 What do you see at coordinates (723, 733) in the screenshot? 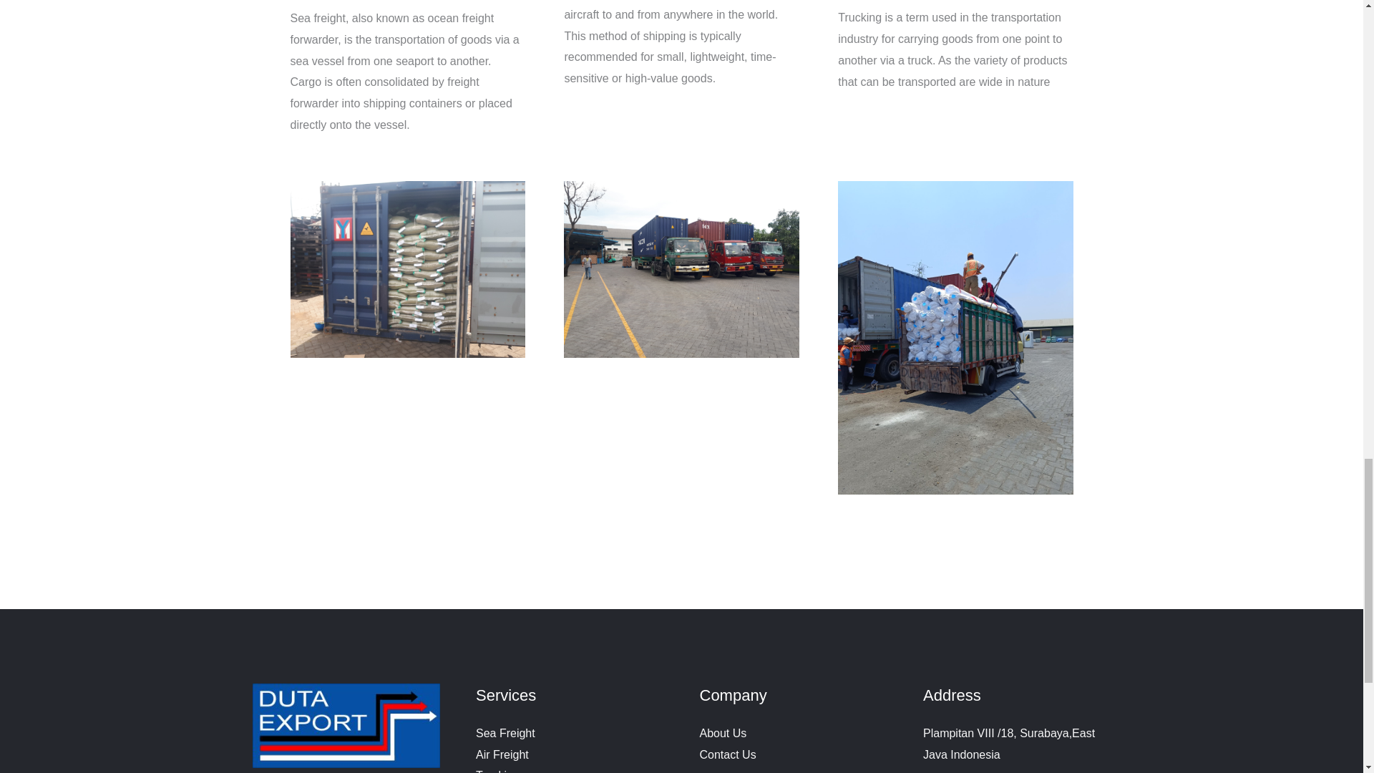
I see `About Us` at bounding box center [723, 733].